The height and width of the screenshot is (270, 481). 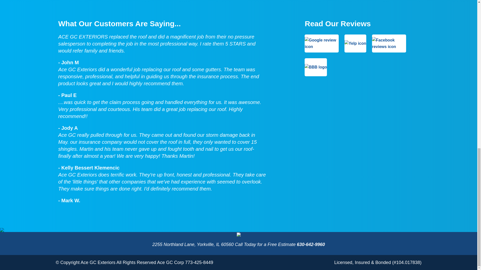 What do you see at coordinates (321, 43) in the screenshot?
I see `Leave a review` at bounding box center [321, 43].